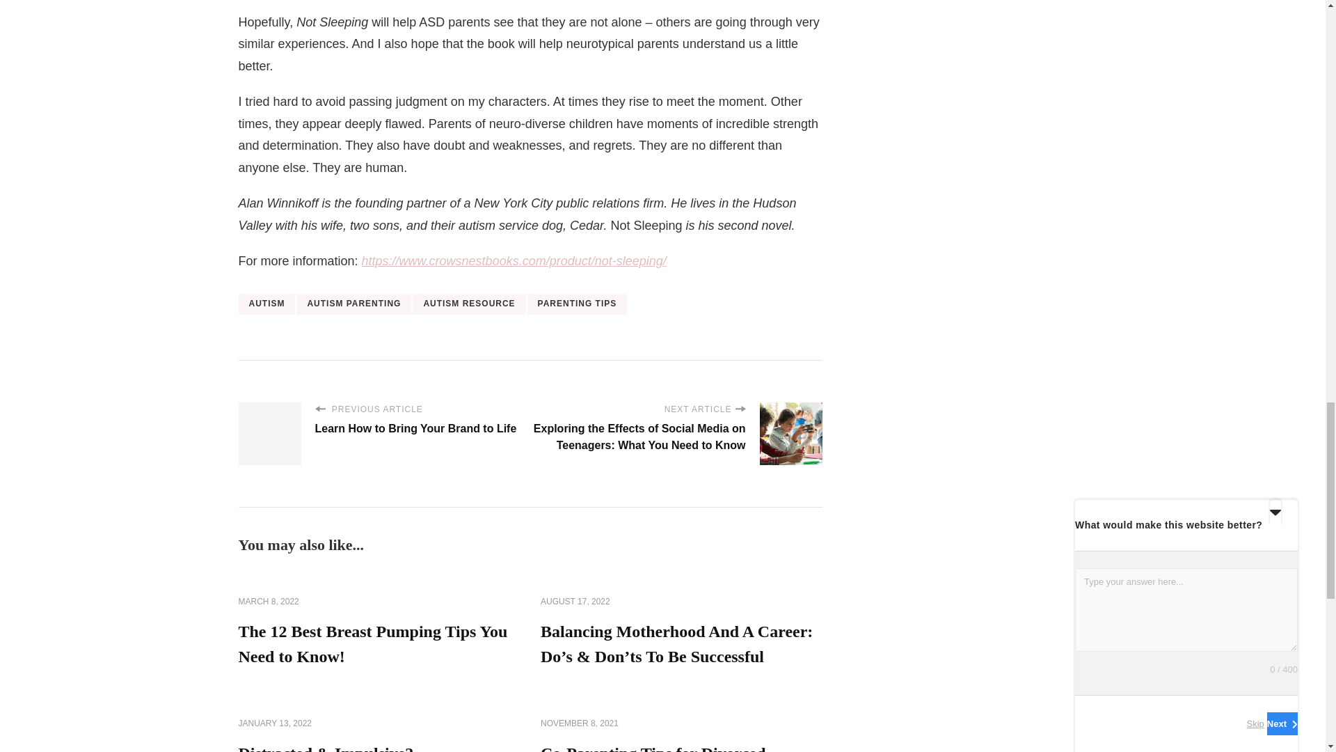  Describe the element at coordinates (266, 304) in the screenshot. I see `AUTISM` at that location.